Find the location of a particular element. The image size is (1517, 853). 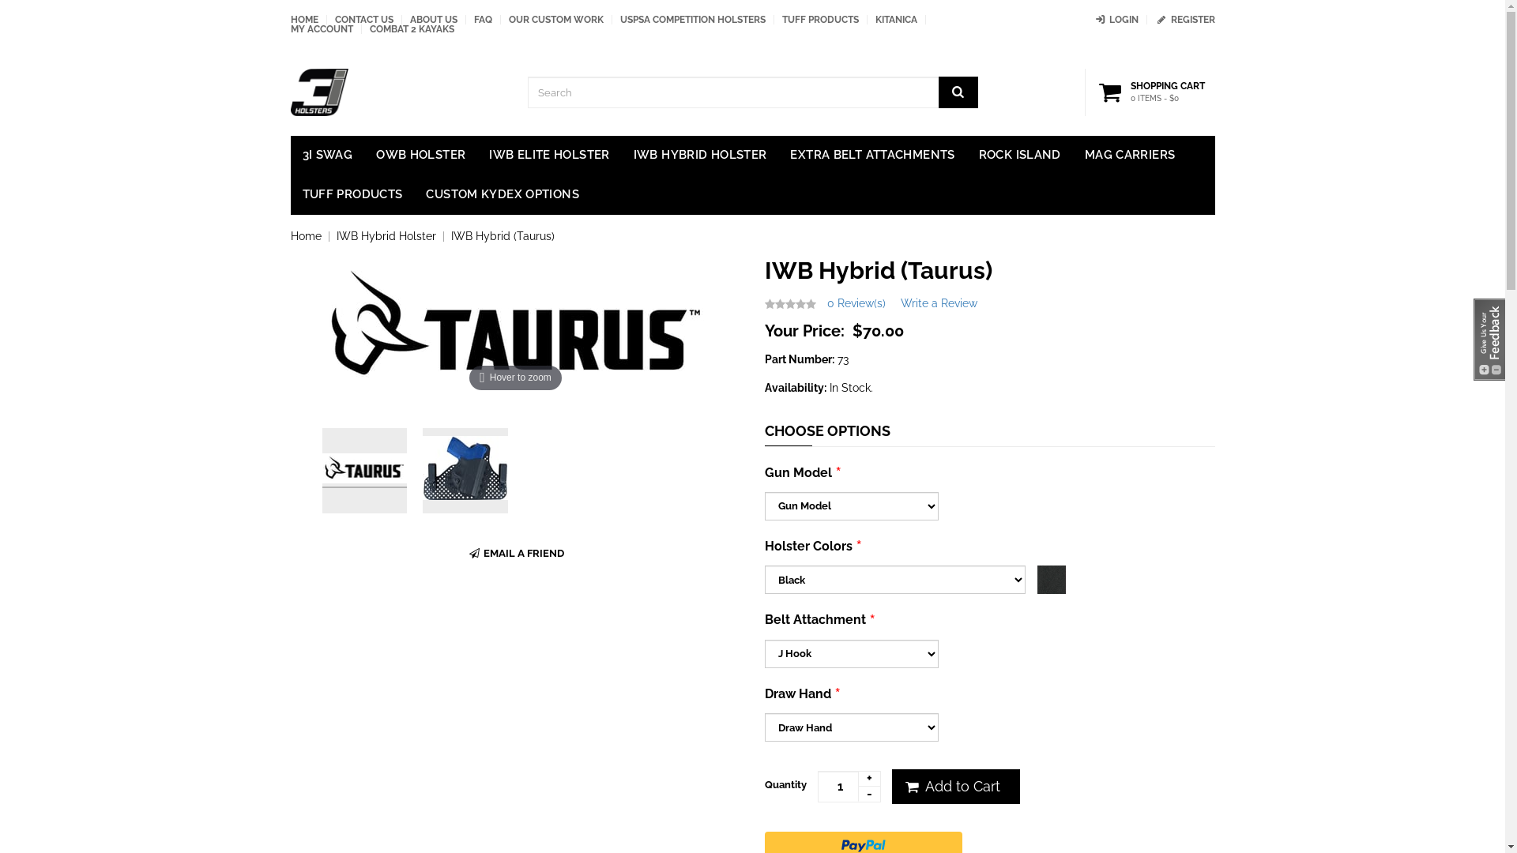

IWB Hybrid (Taurus) is located at coordinates (503, 236).